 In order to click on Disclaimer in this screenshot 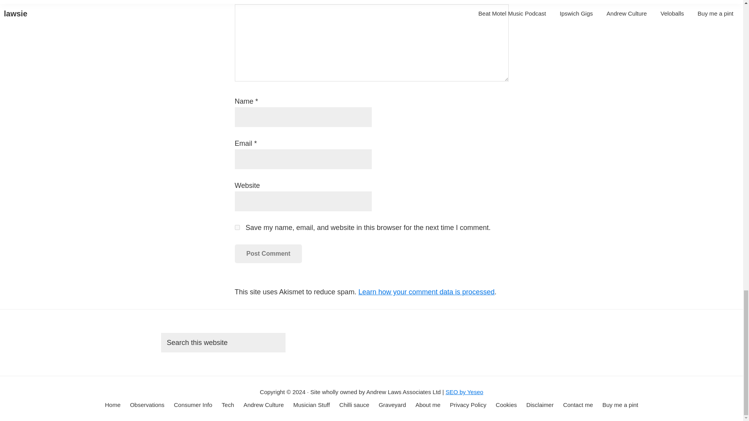, I will do `click(540, 405)`.